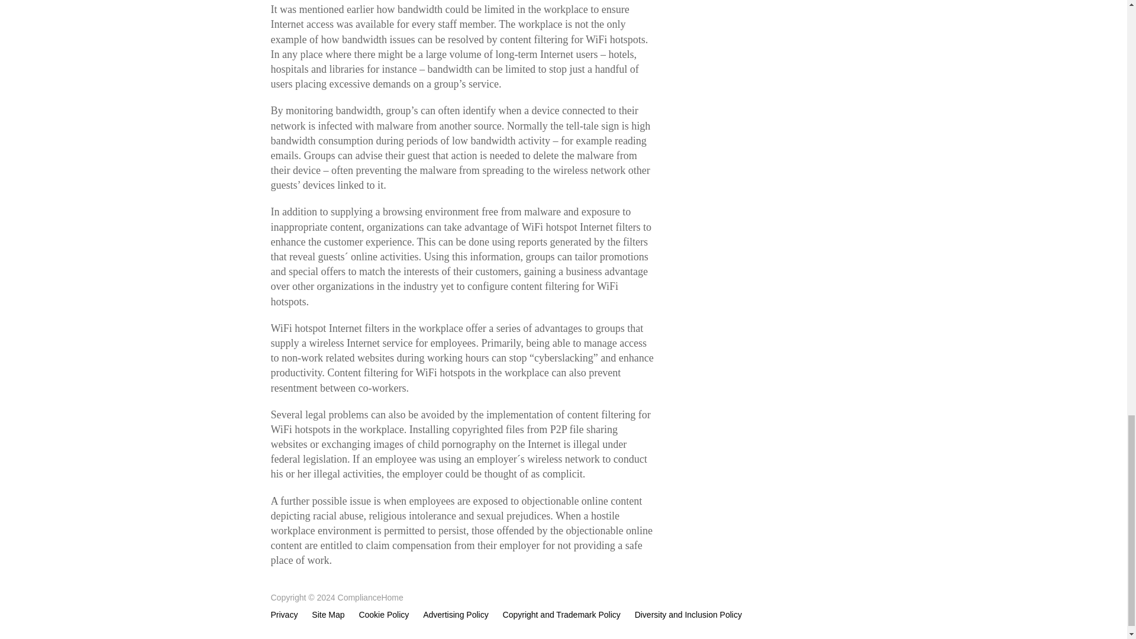 The image size is (1136, 639). I want to click on Site Map, so click(328, 615).